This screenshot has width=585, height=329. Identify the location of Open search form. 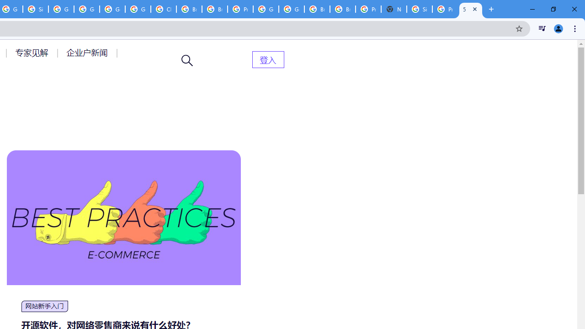
(187, 60).